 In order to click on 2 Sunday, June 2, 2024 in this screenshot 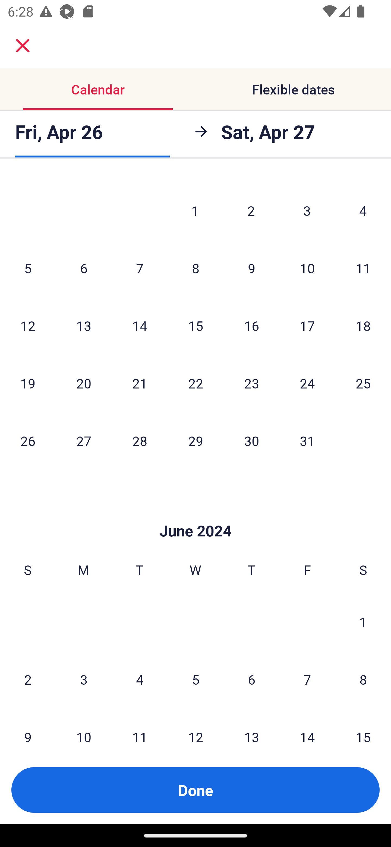, I will do `click(28, 679)`.